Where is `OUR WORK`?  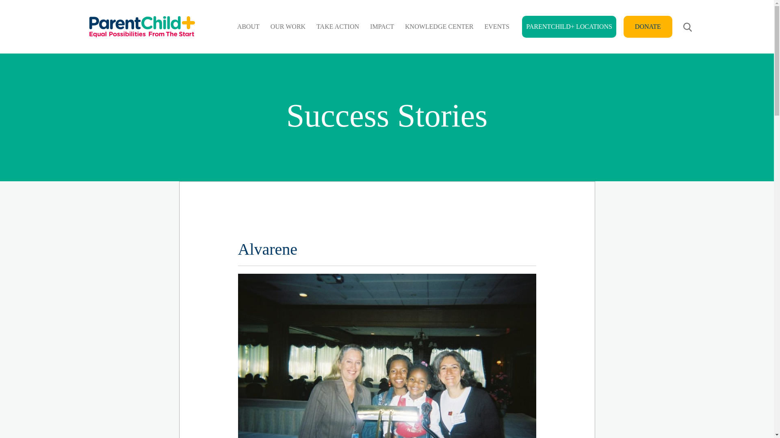
OUR WORK is located at coordinates (288, 27).